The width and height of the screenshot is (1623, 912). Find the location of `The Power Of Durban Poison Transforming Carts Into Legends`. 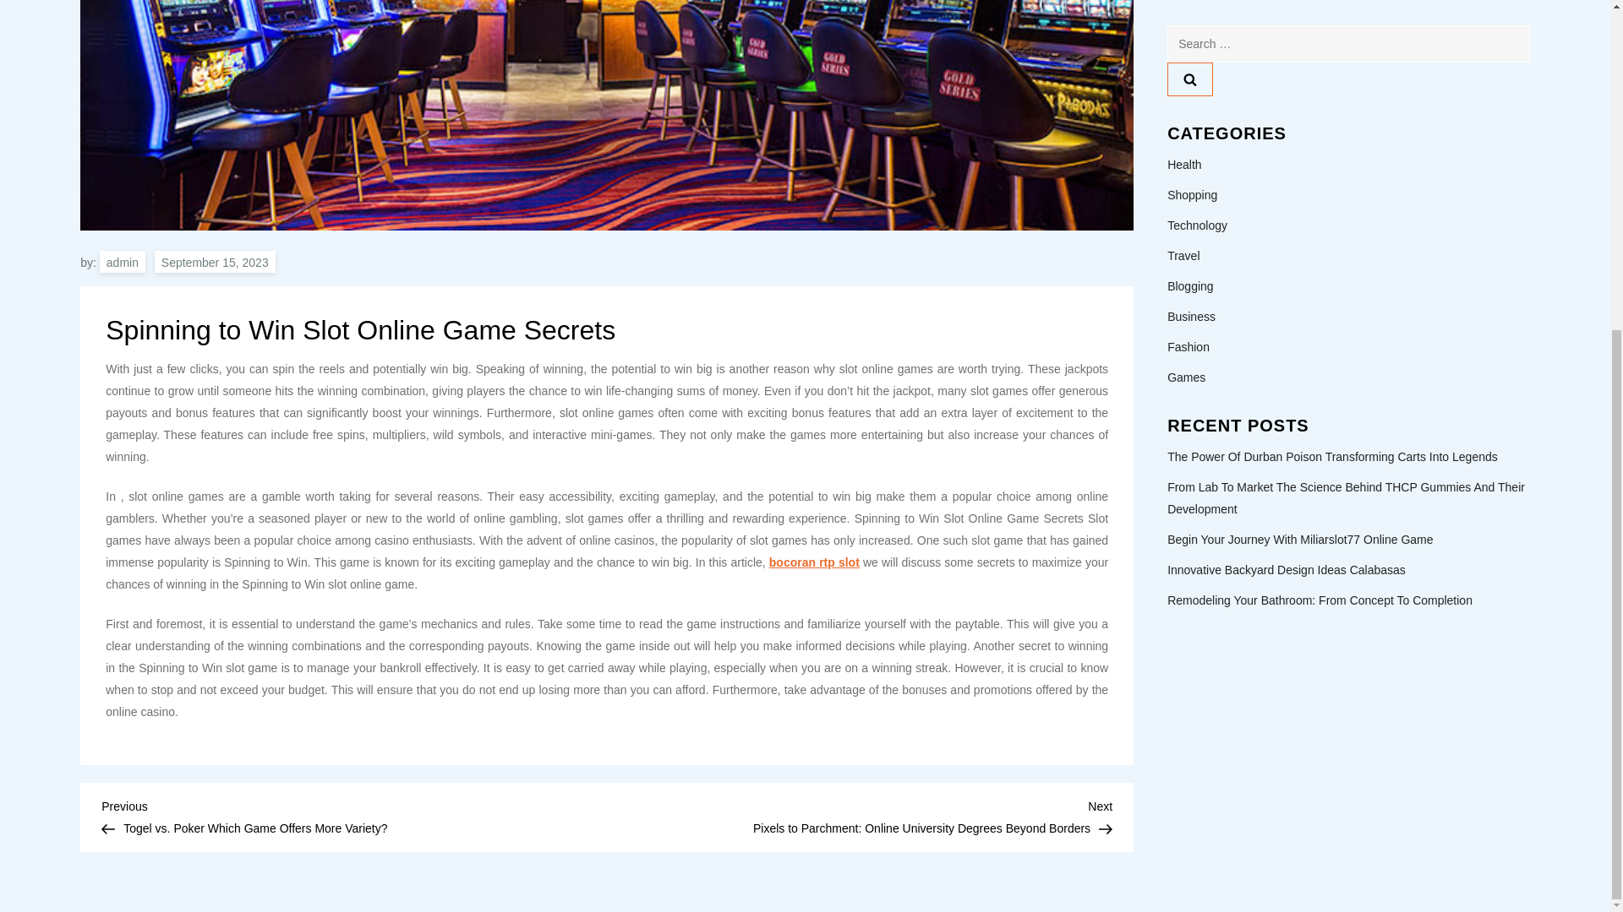

The Power Of Durban Poison Transforming Carts Into Legends is located at coordinates (1332, 150).